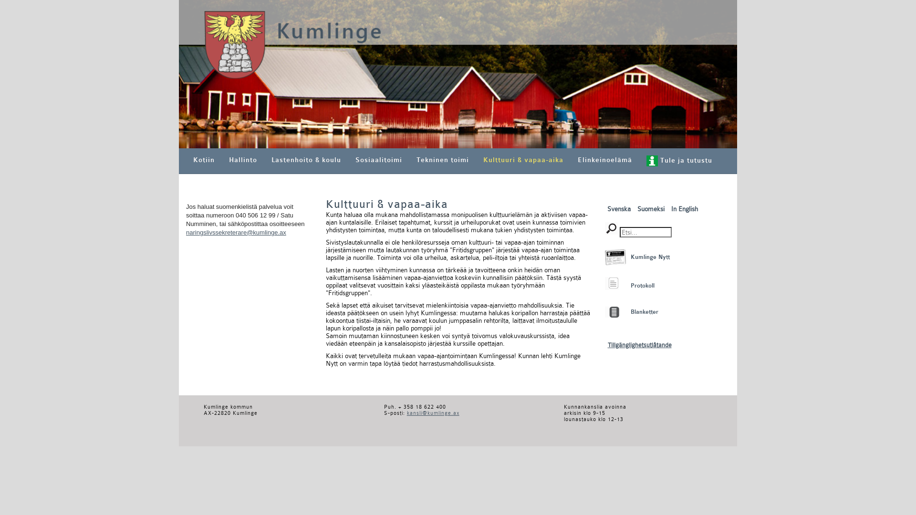 The image size is (916, 515). What do you see at coordinates (650, 257) in the screenshot?
I see `Kumlinge Nytt` at bounding box center [650, 257].